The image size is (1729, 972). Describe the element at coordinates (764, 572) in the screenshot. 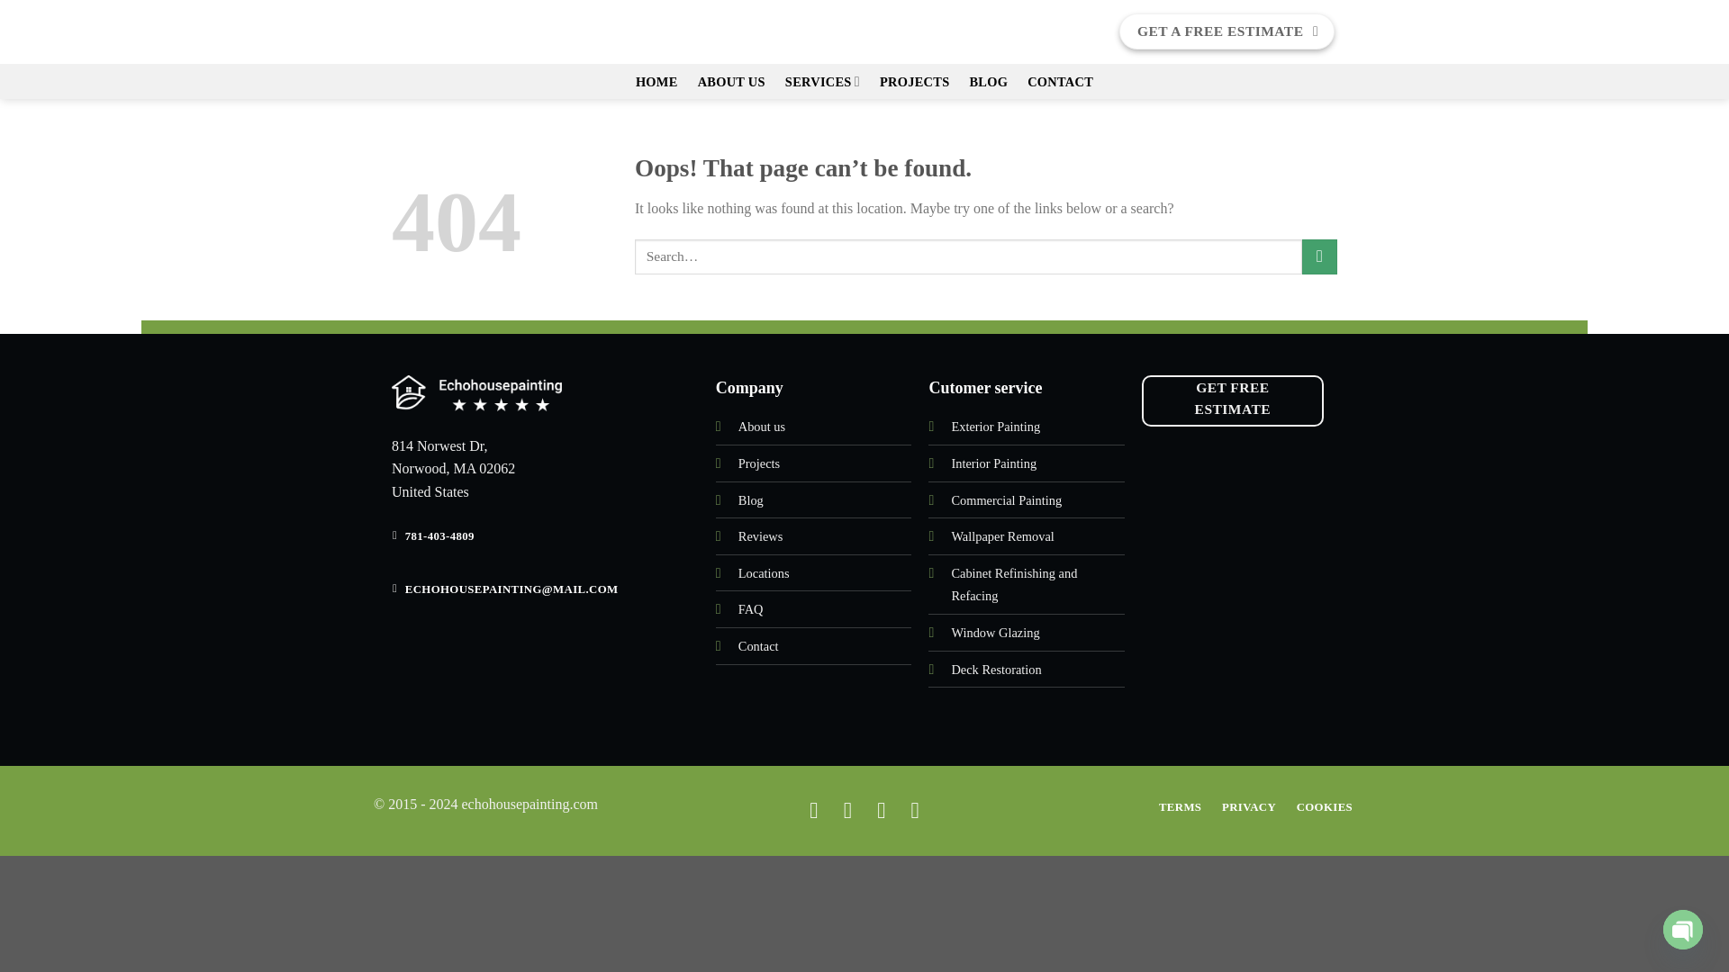

I see `Locations` at that location.